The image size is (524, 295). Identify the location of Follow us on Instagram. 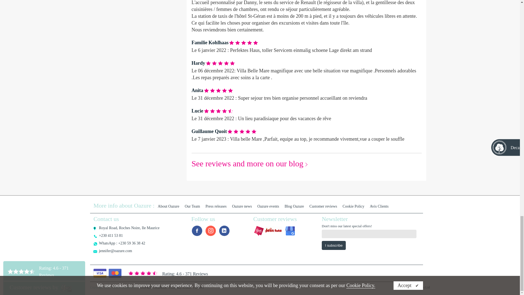
(211, 231).